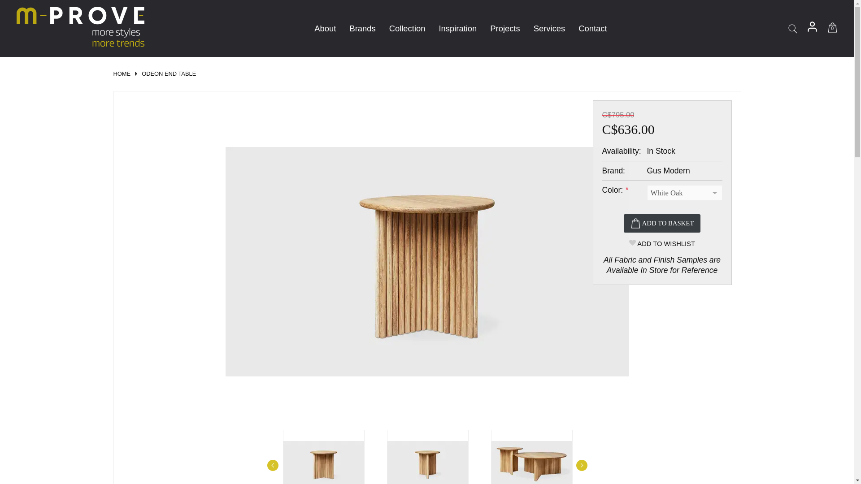  I want to click on Collection, so click(407, 28).